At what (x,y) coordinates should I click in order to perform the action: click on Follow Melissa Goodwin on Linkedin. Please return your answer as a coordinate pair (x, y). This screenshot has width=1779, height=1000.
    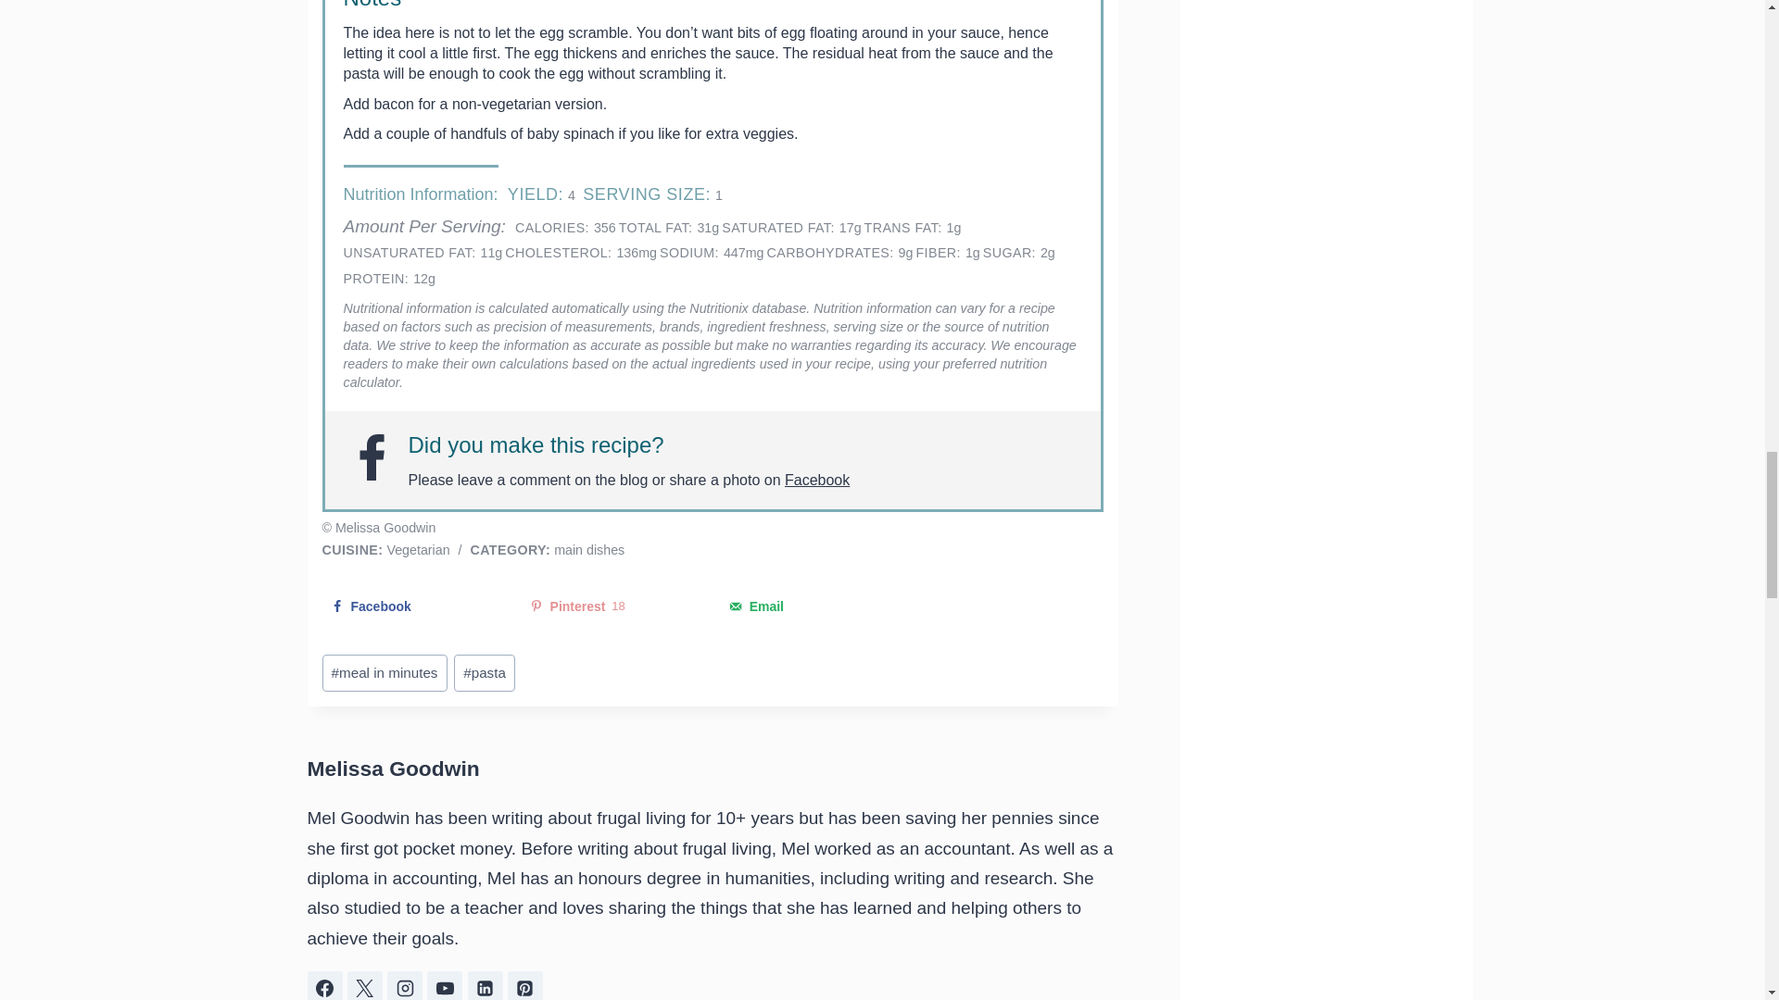
    Looking at the image, I should click on (486, 985).